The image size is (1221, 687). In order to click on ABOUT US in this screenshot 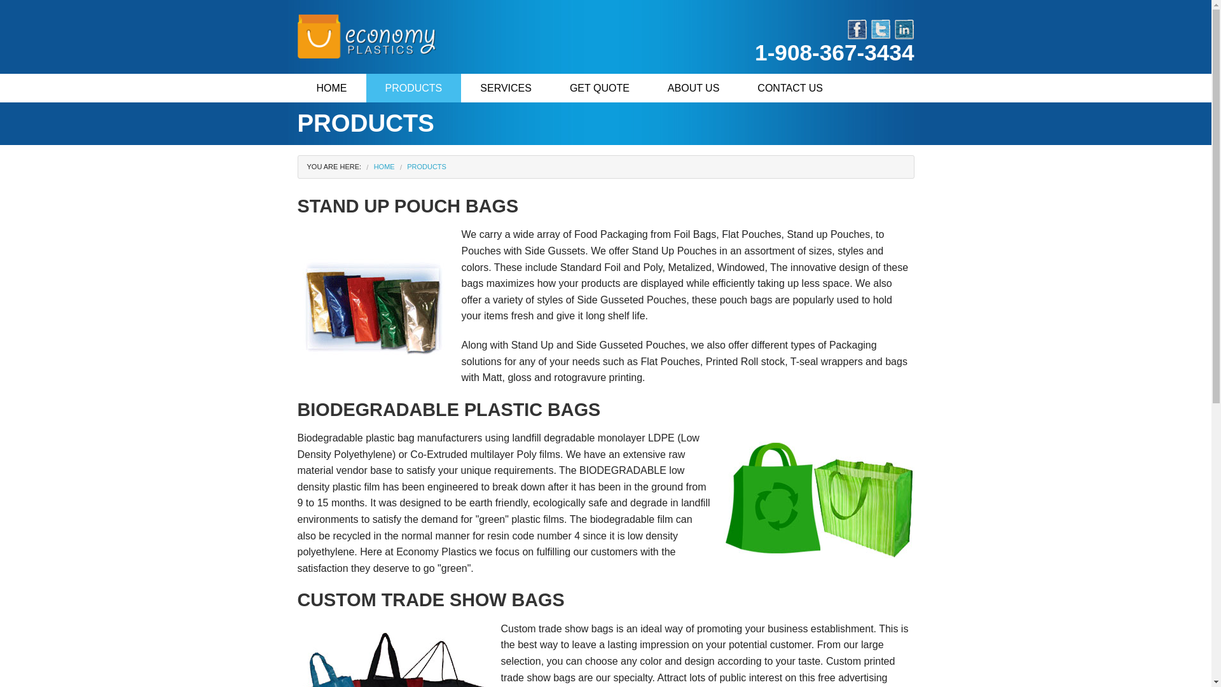, I will do `click(693, 88)`.